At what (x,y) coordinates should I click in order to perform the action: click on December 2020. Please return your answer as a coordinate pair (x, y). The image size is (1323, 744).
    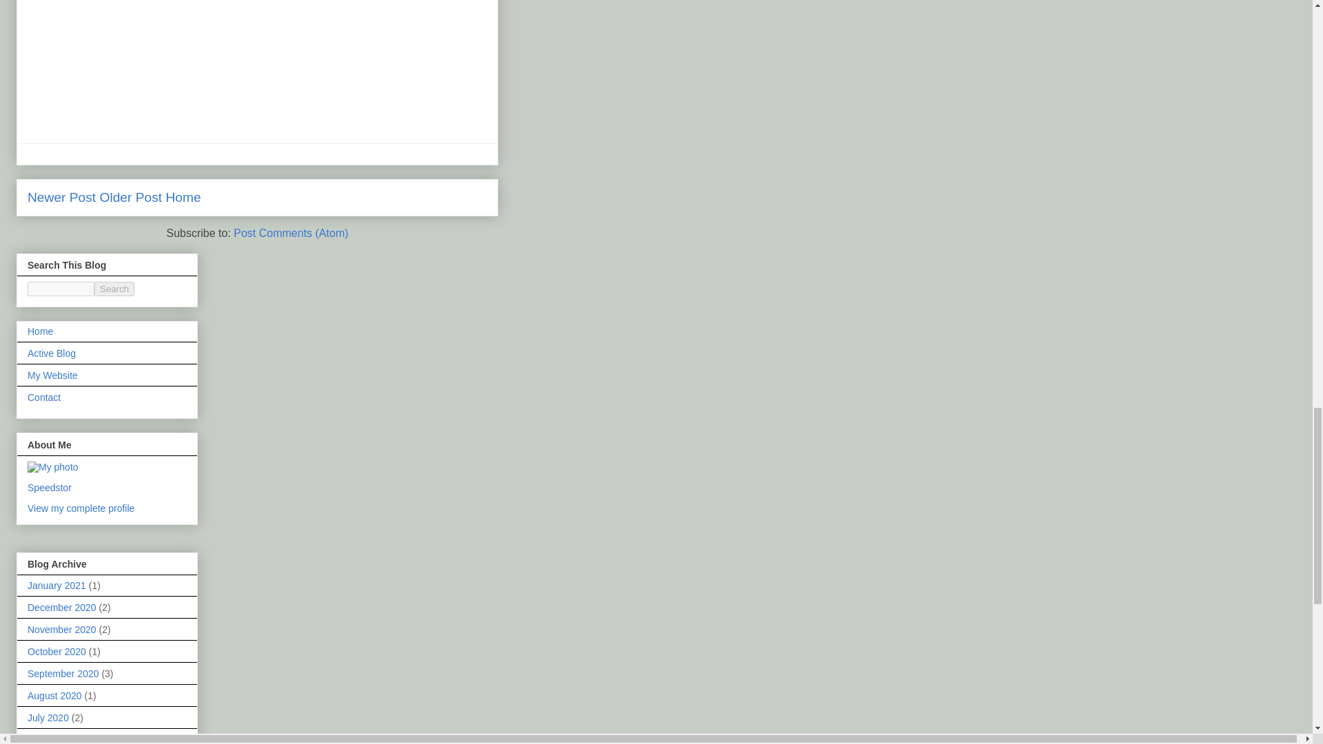
    Looking at the image, I should click on (62, 607).